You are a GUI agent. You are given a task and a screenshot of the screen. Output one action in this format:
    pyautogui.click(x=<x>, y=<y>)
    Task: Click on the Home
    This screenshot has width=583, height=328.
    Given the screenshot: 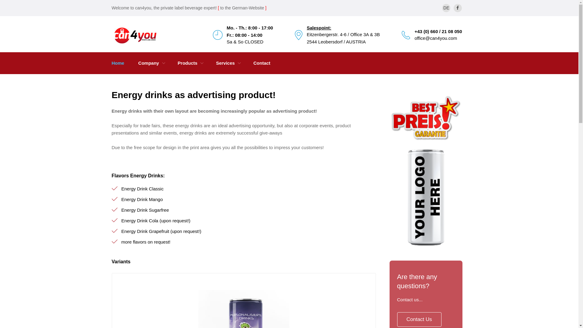 What is the action you would take?
    pyautogui.click(x=118, y=63)
    